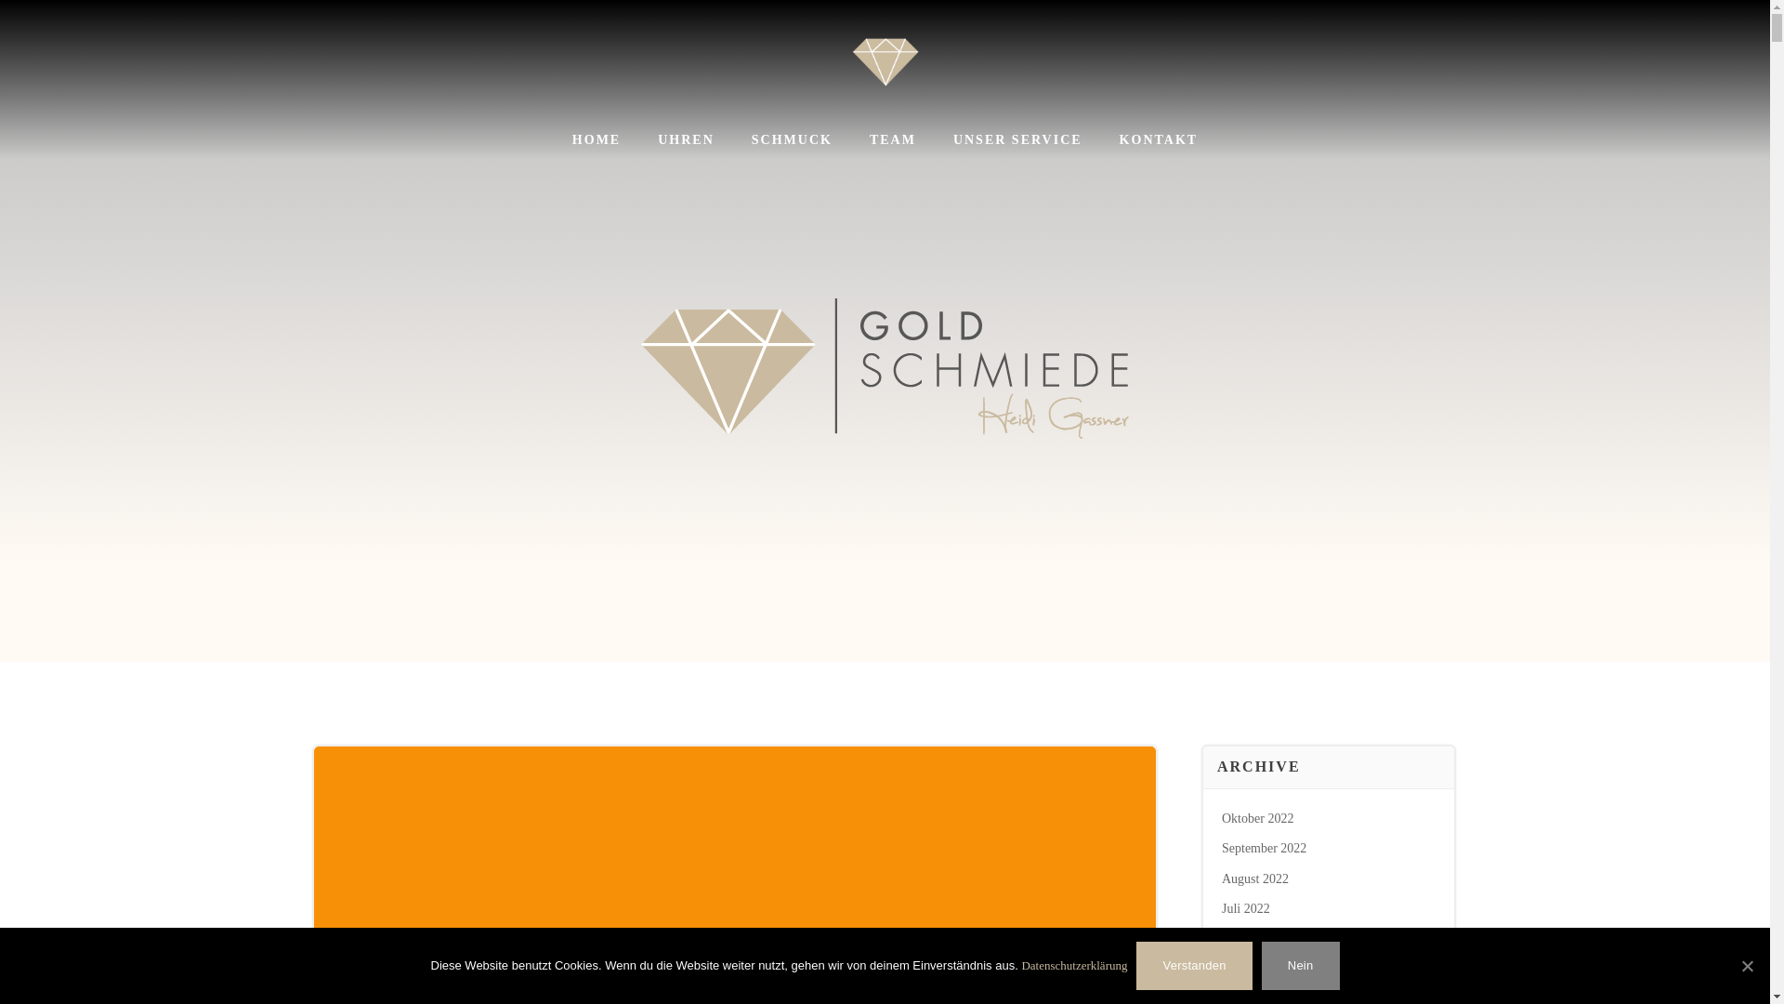 This screenshot has height=1004, width=1784. What do you see at coordinates (1258, 818) in the screenshot?
I see `Oktober 2022` at bounding box center [1258, 818].